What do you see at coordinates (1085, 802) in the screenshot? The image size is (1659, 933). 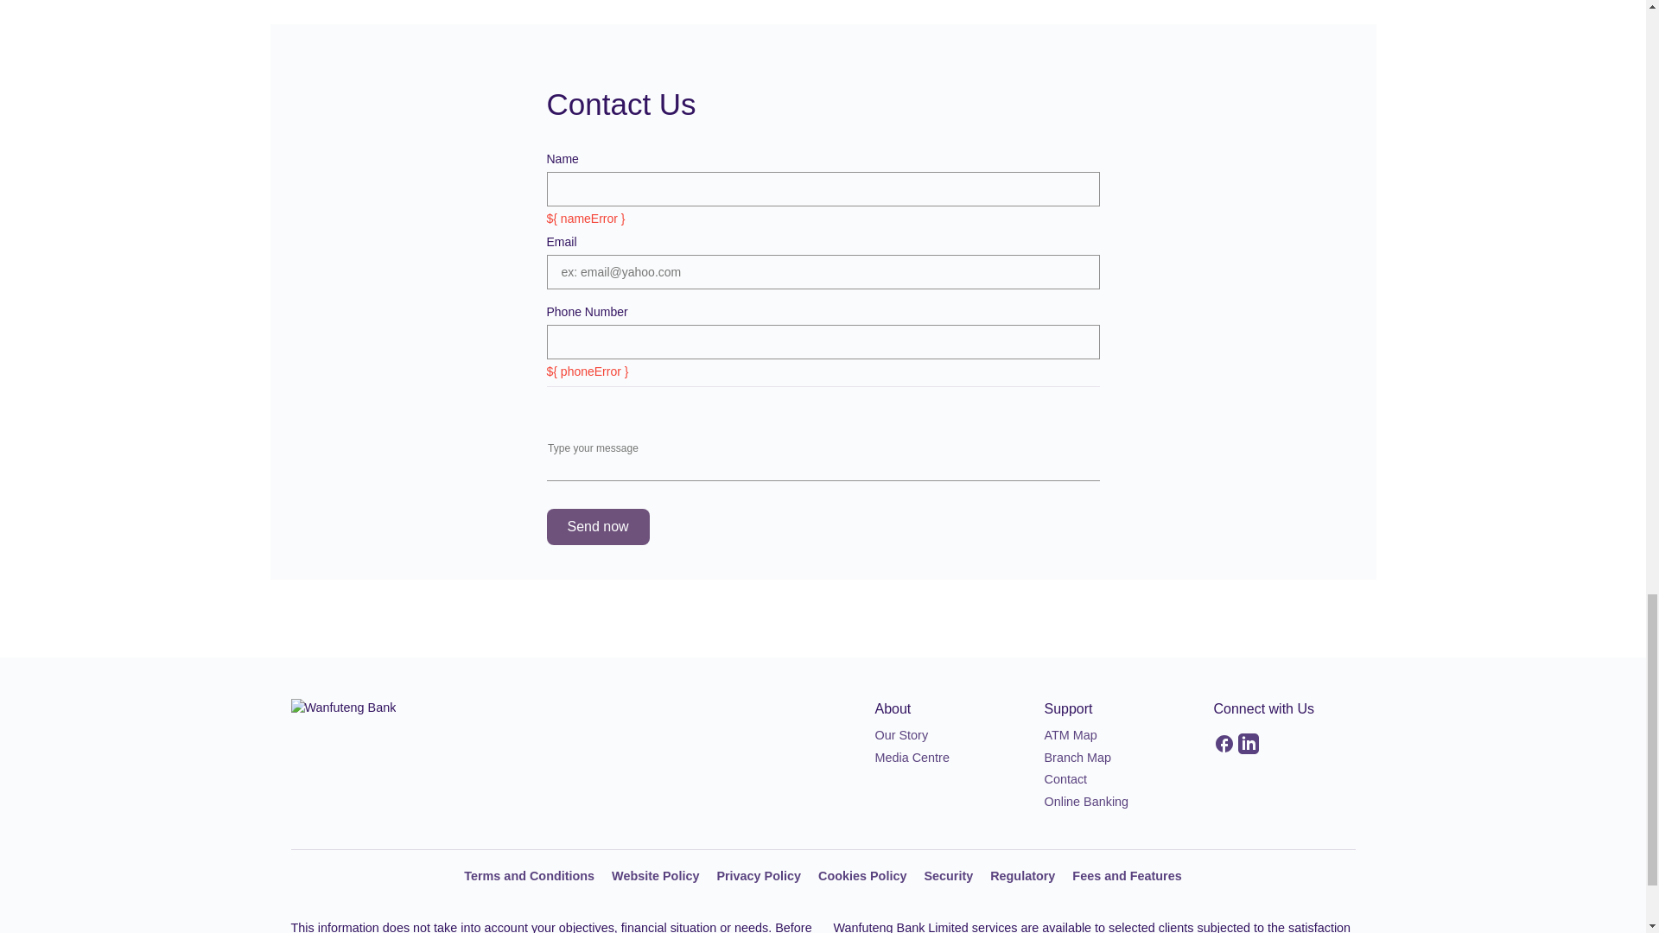 I see `Online Banking` at bounding box center [1085, 802].